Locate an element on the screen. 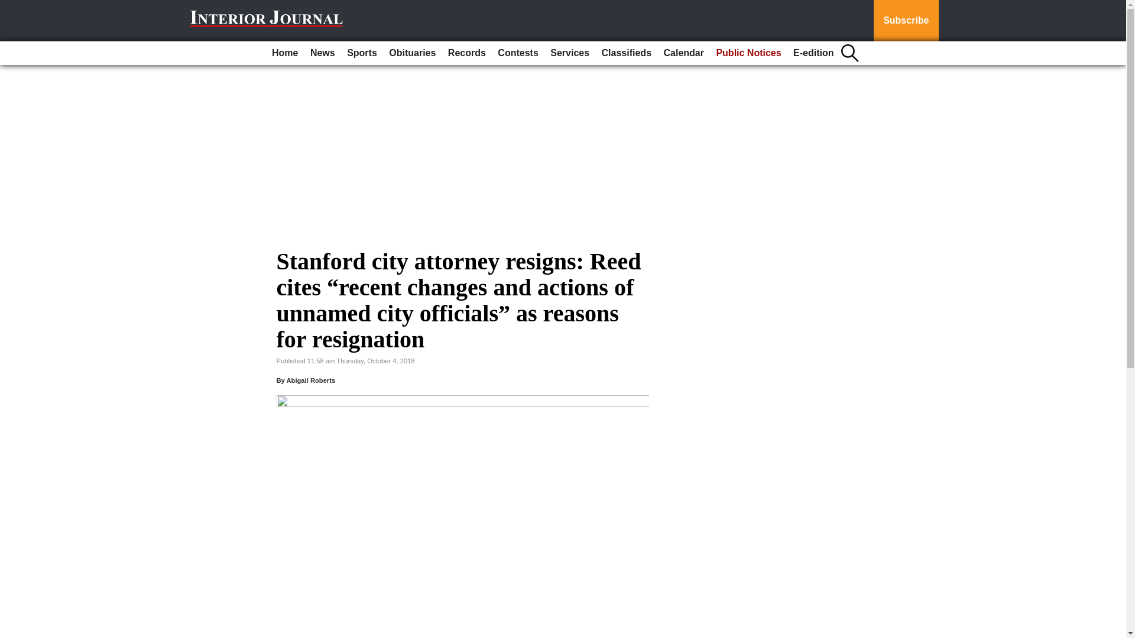  Calendar is located at coordinates (683, 53).